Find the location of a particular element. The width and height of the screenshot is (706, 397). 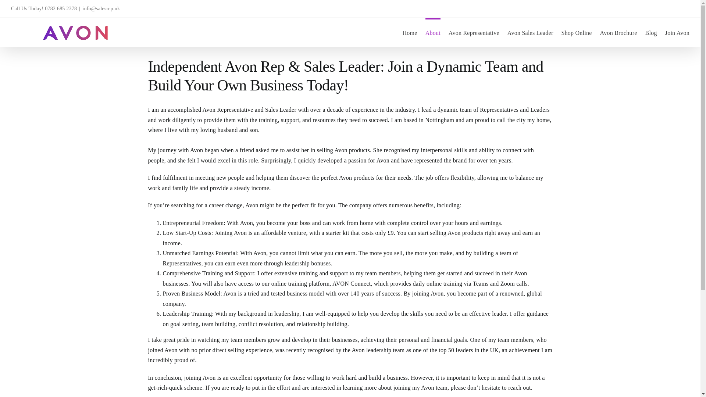

Shop Online is located at coordinates (576, 32).